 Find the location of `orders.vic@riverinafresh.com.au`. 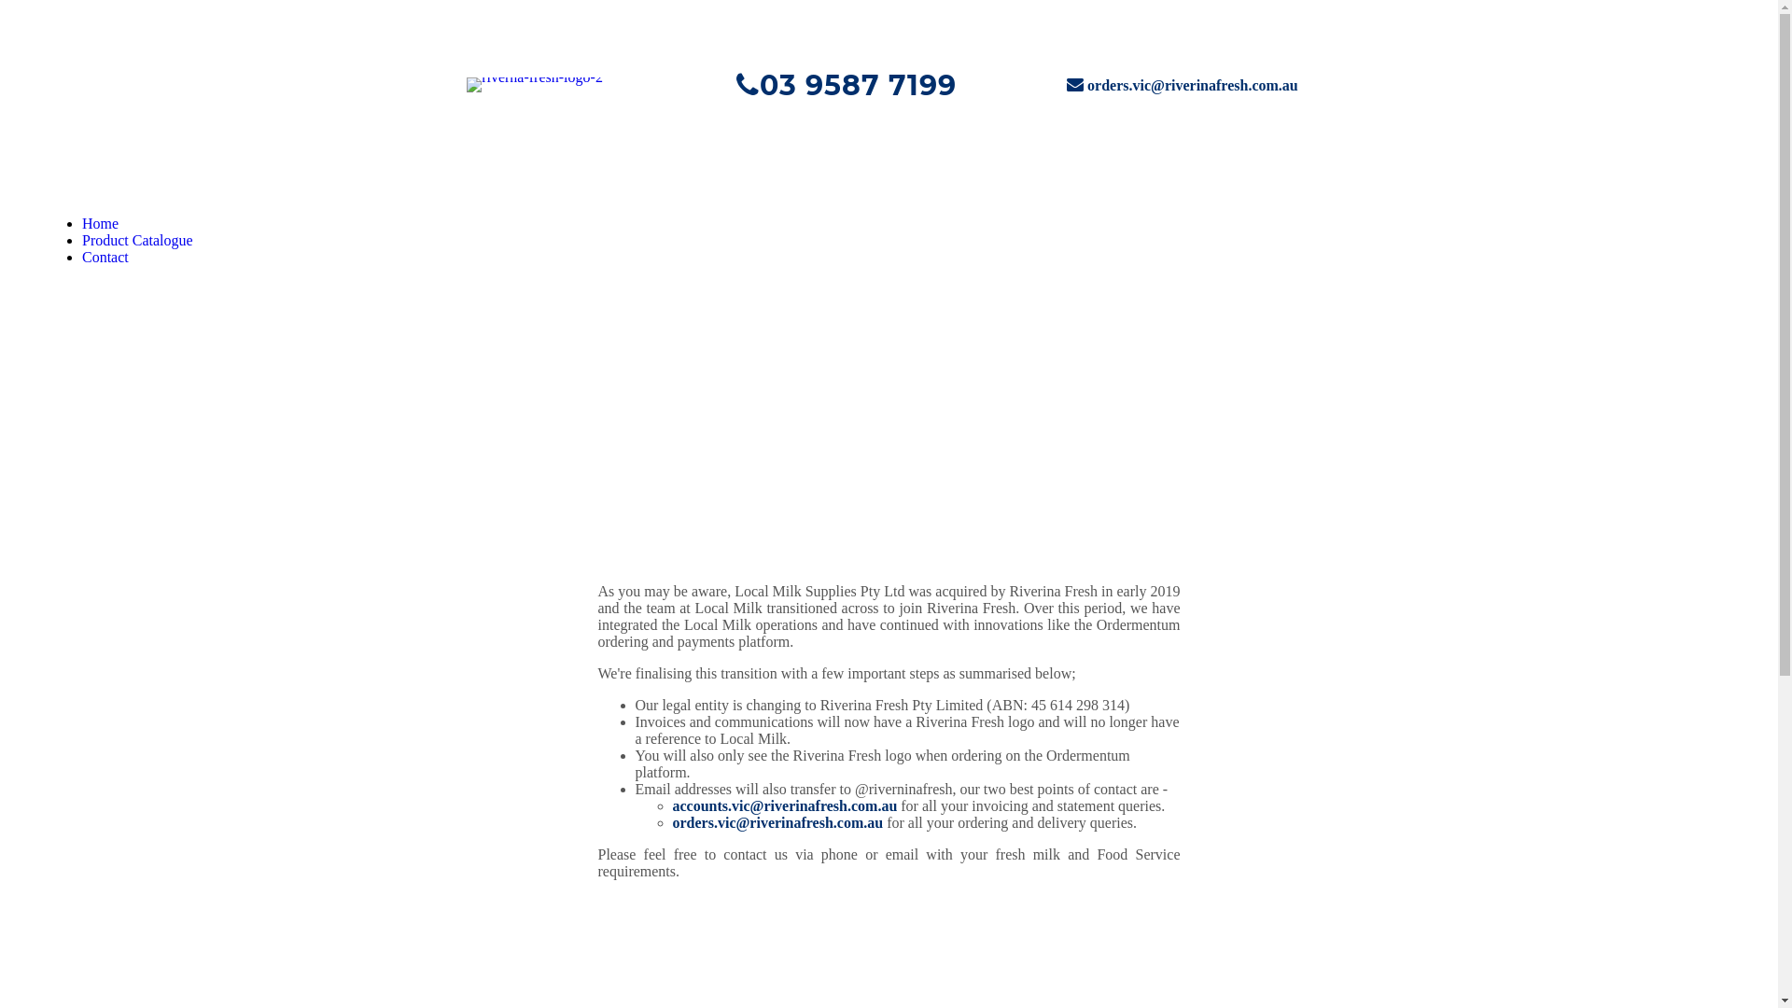

orders.vic@riverinafresh.com.au is located at coordinates (777, 823).